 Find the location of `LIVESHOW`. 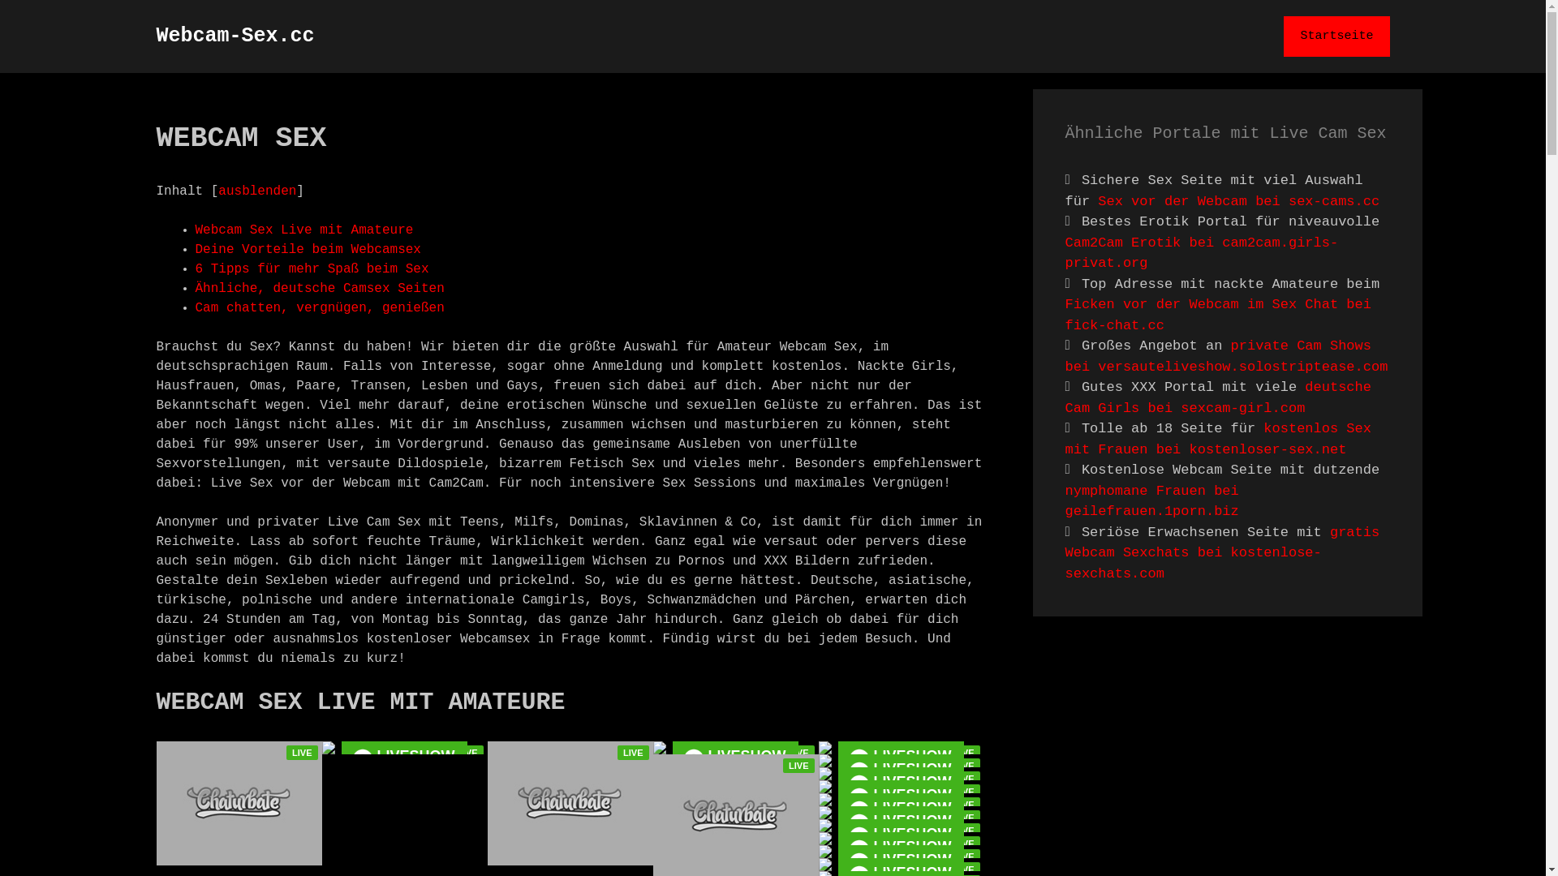

LIVESHOW is located at coordinates (901, 852).